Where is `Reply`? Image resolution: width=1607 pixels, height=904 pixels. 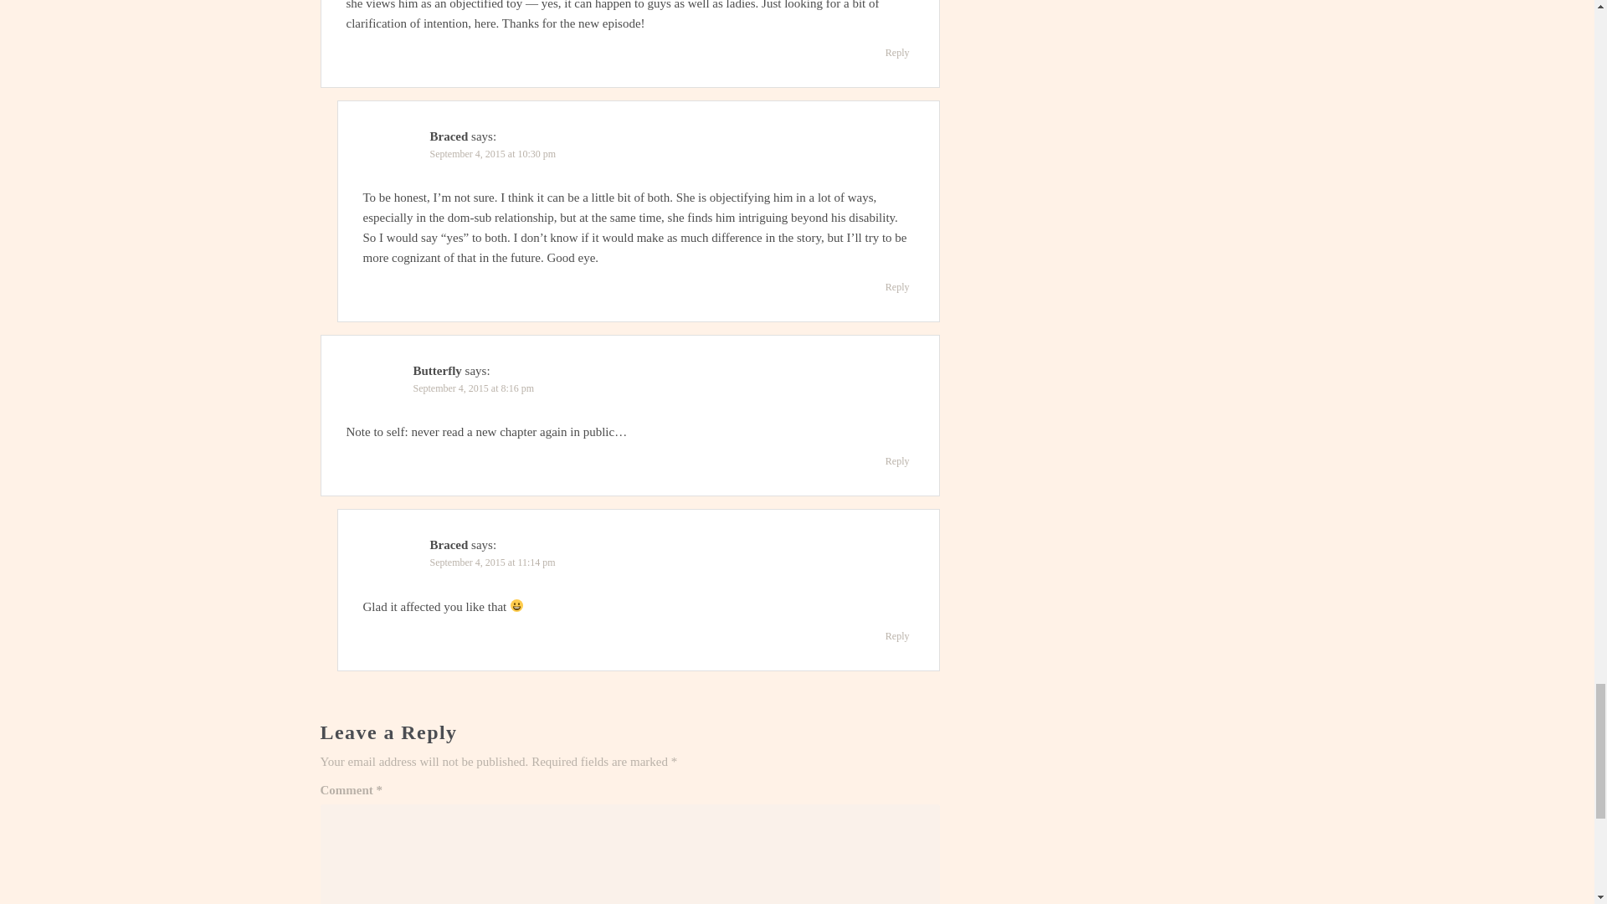
Reply is located at coordinates (897, 636).